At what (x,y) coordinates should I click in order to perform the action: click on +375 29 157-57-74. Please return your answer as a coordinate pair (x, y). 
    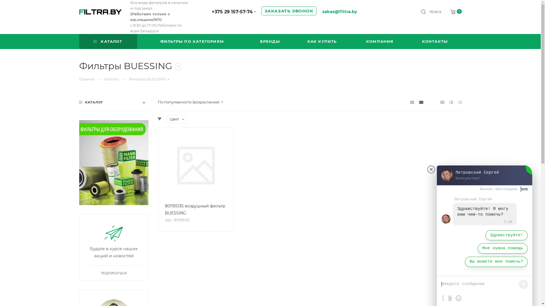
    Looking at the image, I should click on (232, 12).